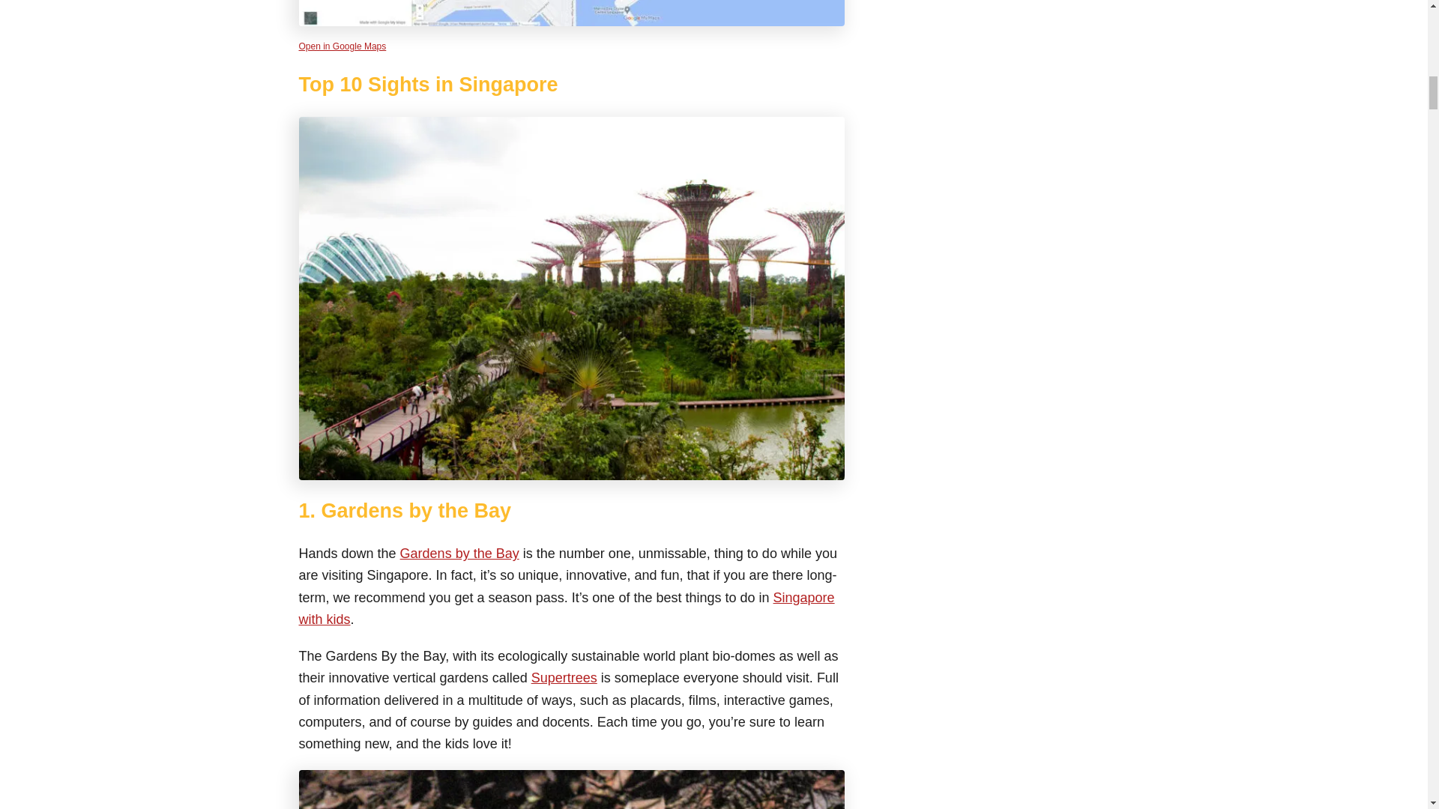 The width and height of the screenshot is (1439, 809). I want to click on Open in Google Maps, so click(342, 46).